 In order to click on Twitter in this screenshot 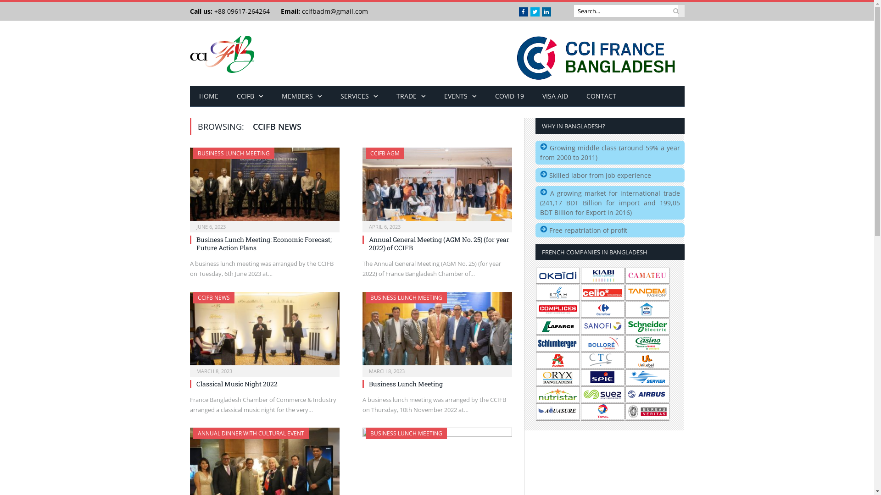, I will do `click(535, 12)`.